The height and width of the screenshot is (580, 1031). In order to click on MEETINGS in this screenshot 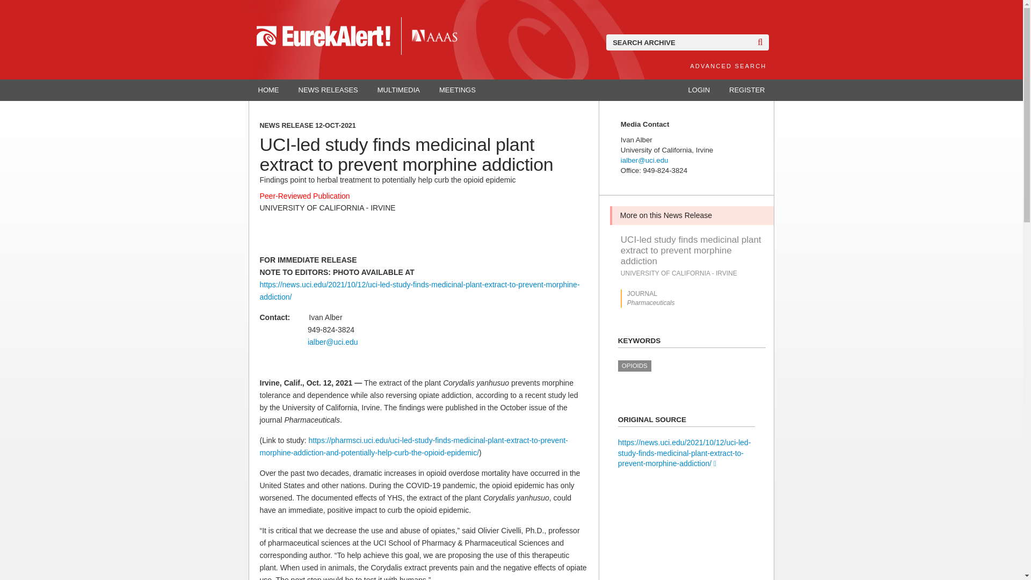, I will do `click(458, 90)`.